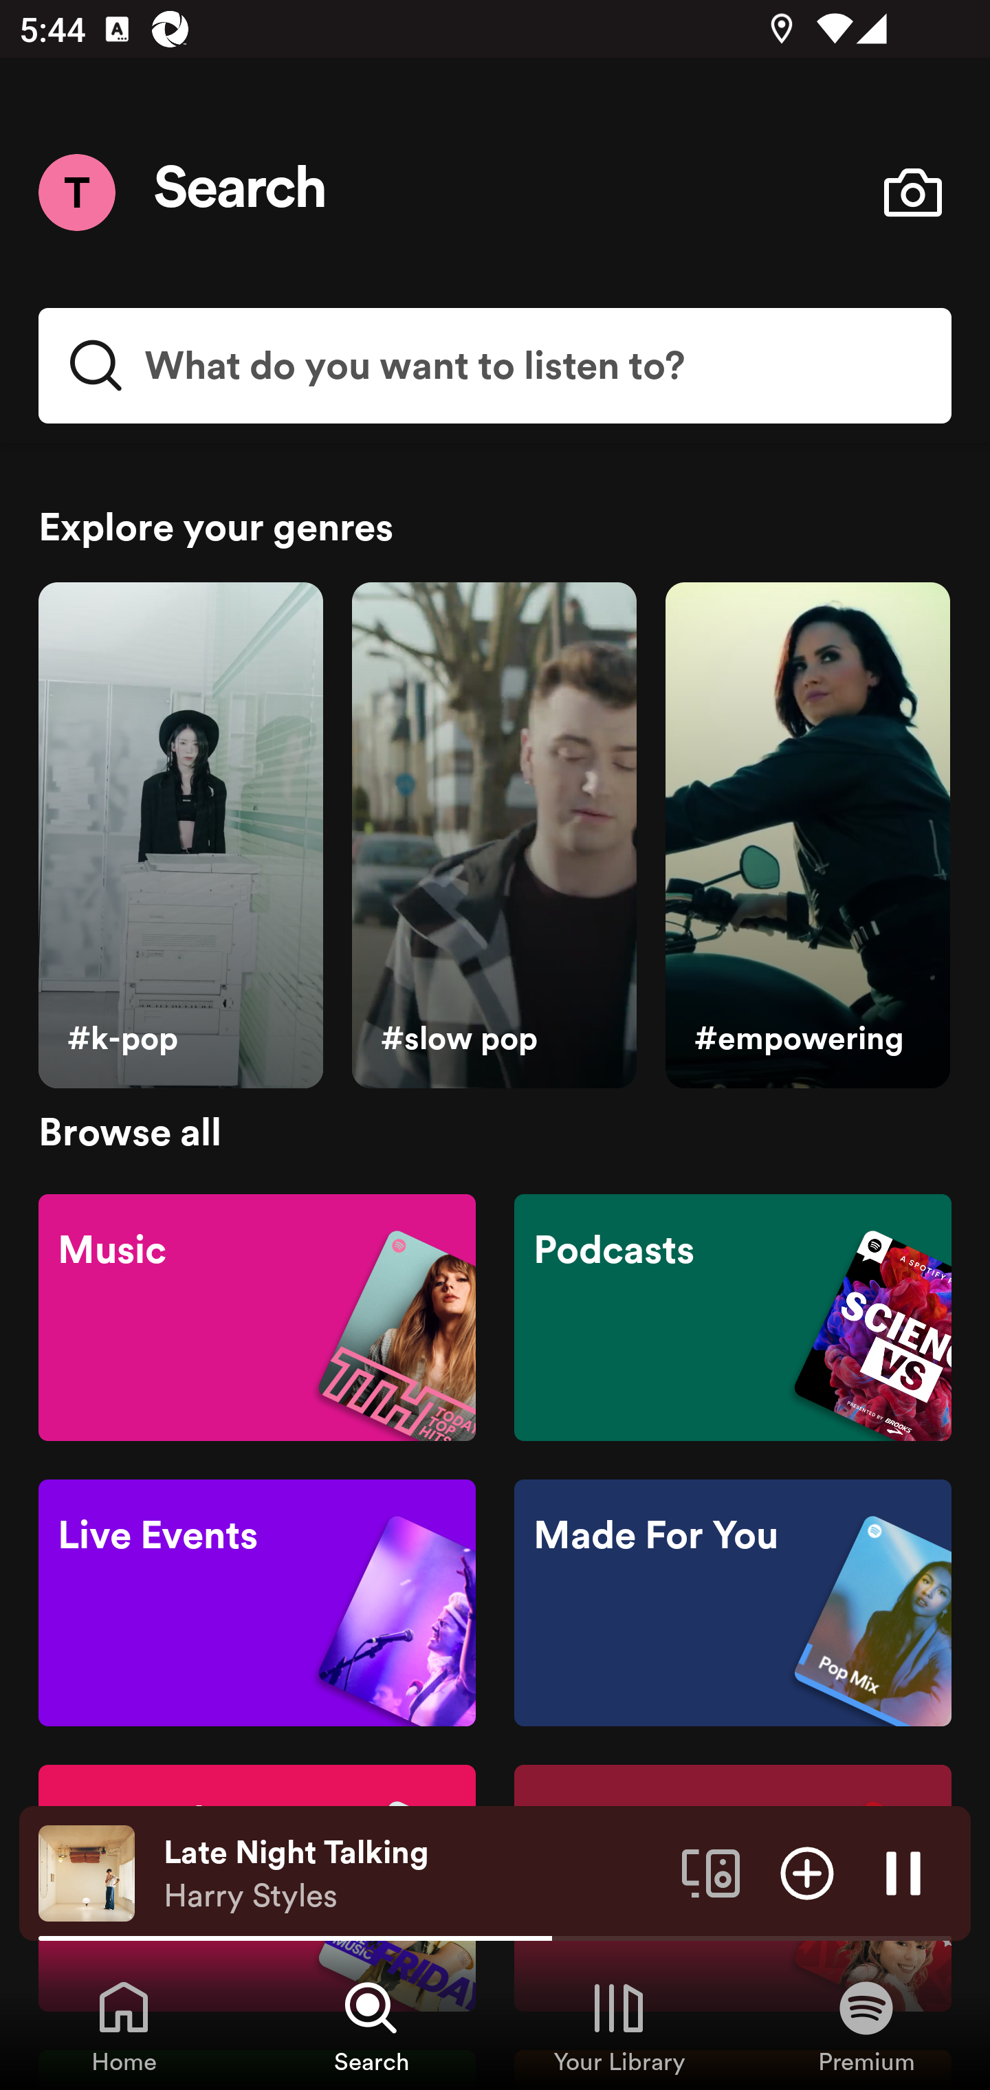 The height and width of the screenshot is (2090, 990). Describe the element at coordinates (124, 2025) in the screenshot. I see `Home, Tab 1 of 4 Home Home` at that location.